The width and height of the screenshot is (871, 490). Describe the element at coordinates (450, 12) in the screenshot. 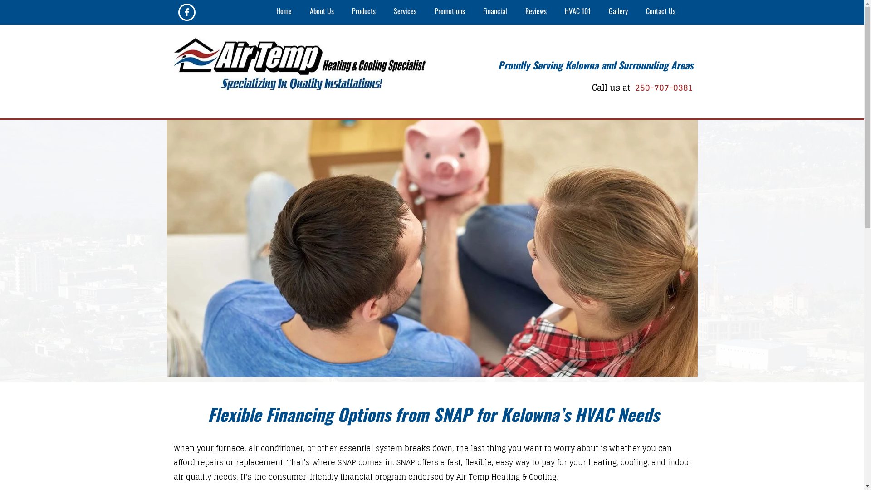

I see `Promotions` at that location.